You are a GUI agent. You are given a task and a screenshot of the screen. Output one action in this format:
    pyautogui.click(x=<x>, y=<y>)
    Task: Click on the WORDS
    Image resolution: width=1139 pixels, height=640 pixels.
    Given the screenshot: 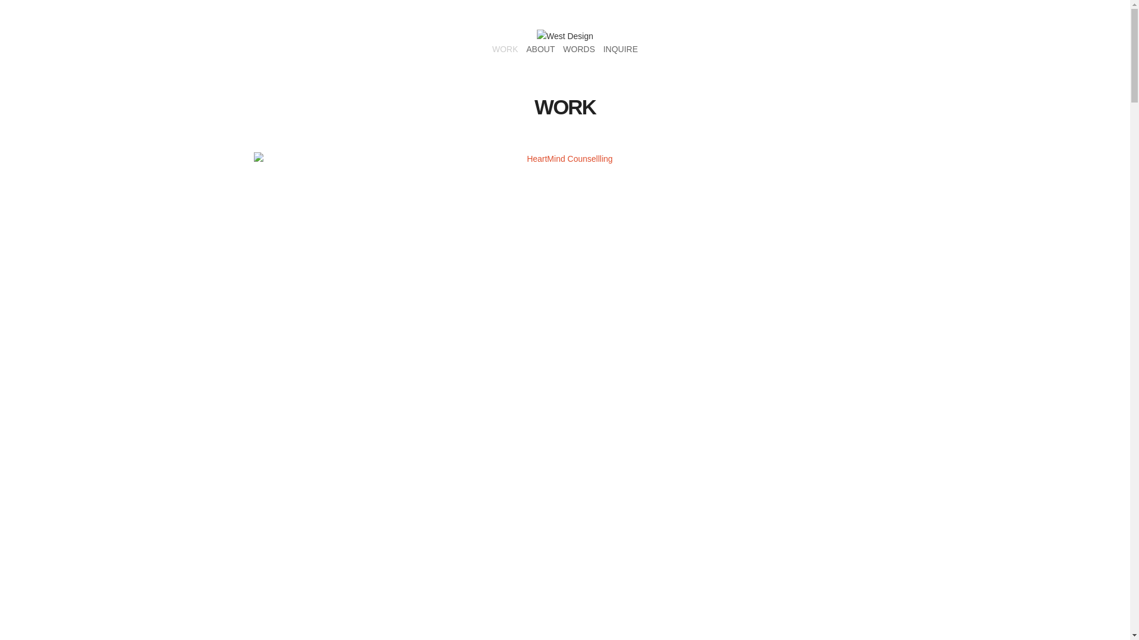 What is the action you would take?
    pyautogui.click(x=579, y=49)
    